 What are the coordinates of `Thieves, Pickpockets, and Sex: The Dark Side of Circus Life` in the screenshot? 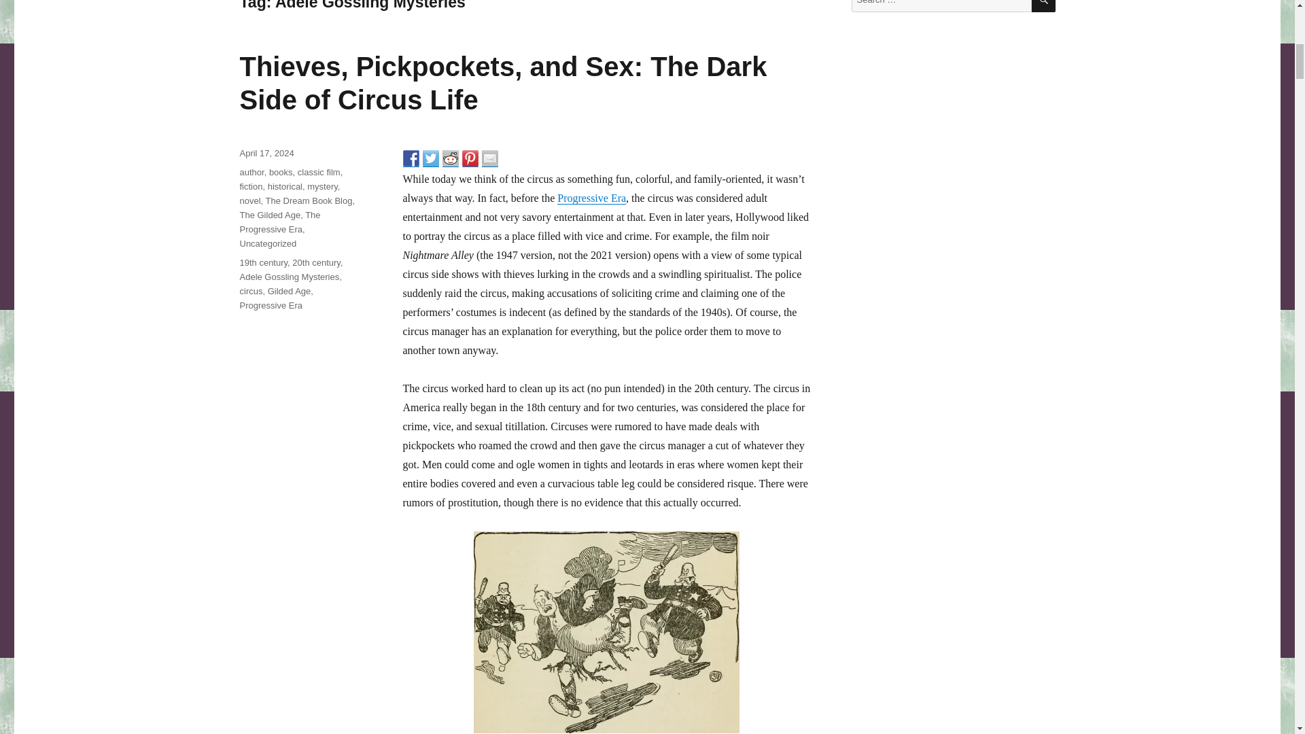 It's located at (503, 83).